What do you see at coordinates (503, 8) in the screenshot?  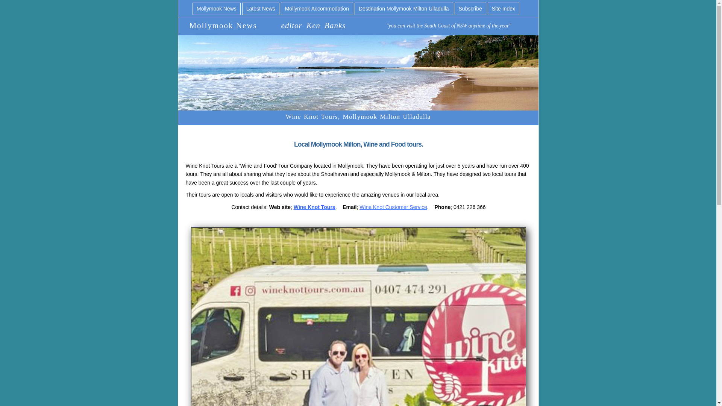 I see `Site Index` at bounding box center [503, 8].